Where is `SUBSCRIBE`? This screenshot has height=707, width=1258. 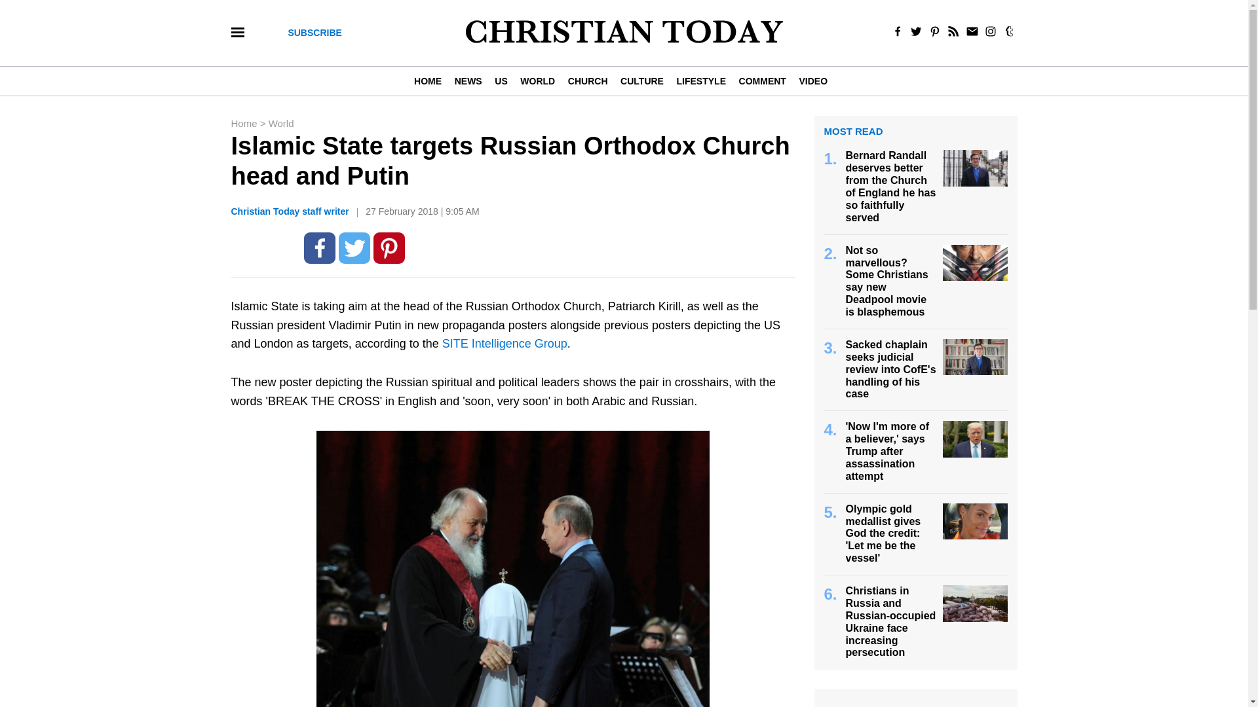 SUBSCRIBE is located at coordinates (314, 33).